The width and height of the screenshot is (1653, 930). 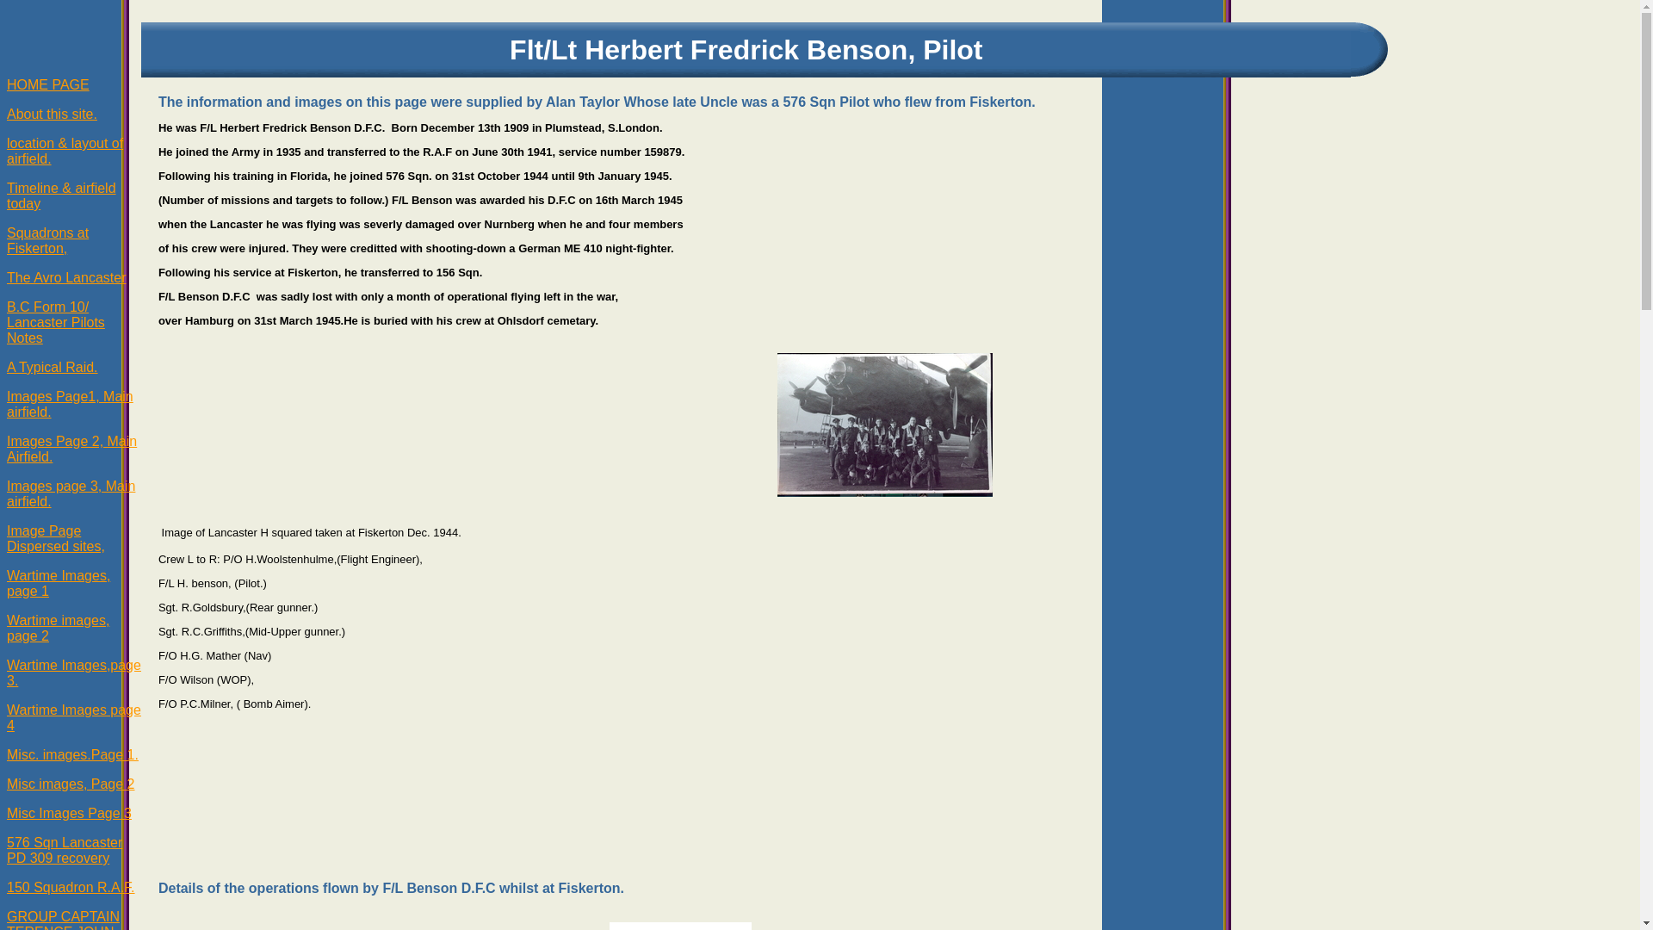 What do you see at coordinates (72, 754) in the screenshot?
I see `Misc. images.Page 1.` at bounding box center [72, 754].